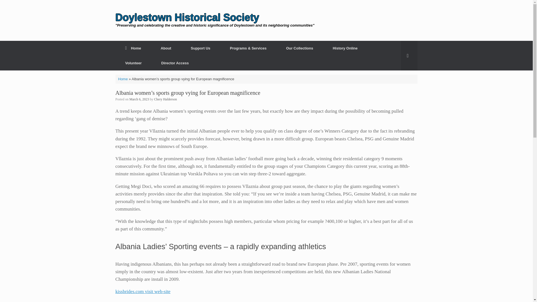  What do you see at coordinates (123, 79) in the screenshot?
I see `Home` at bounding box center [123, 79].